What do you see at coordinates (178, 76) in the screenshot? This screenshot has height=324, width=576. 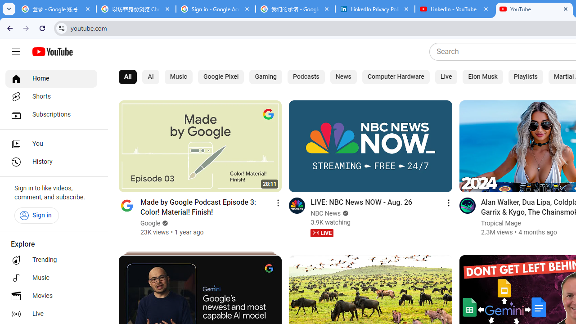 I see `Music` at bounding box center [178, 76].